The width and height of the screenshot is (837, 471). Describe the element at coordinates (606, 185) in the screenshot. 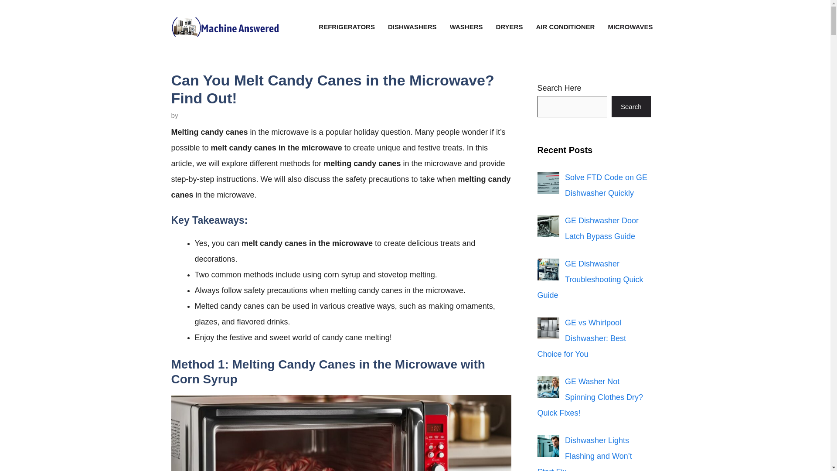

I see `Solve FTD Code on GE Dishwasher Quickly` at that location.